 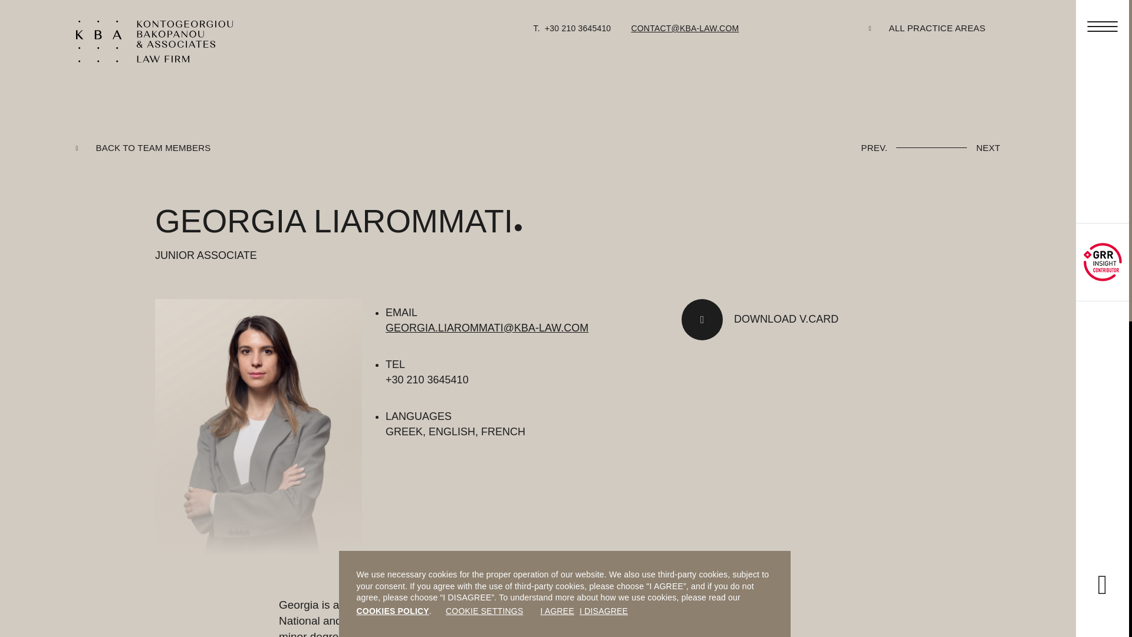 I want to click on ALL PRACTICE AREAS, so click(x=927, y=28).